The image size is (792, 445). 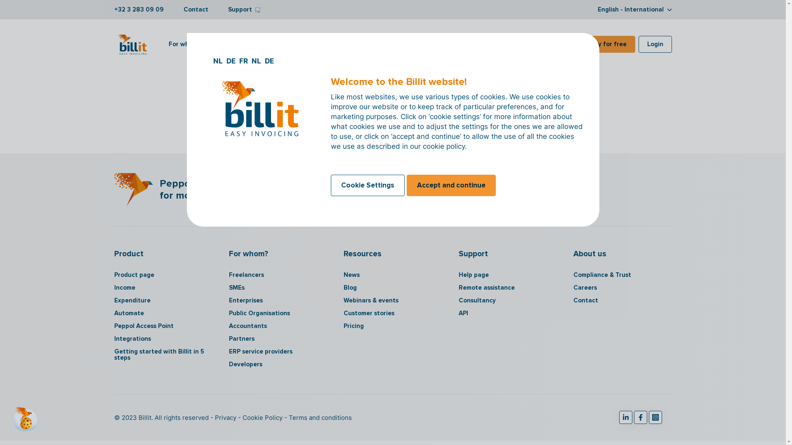 I want to click on Careers, so click(x=622, y=288).